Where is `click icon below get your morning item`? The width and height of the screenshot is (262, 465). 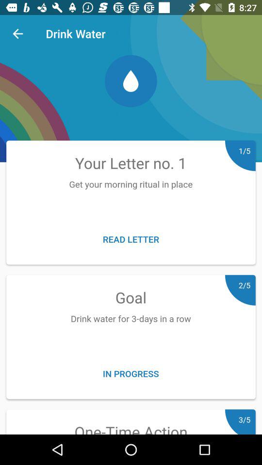
click icon below get your morning item is located at coordinates (131, 239).